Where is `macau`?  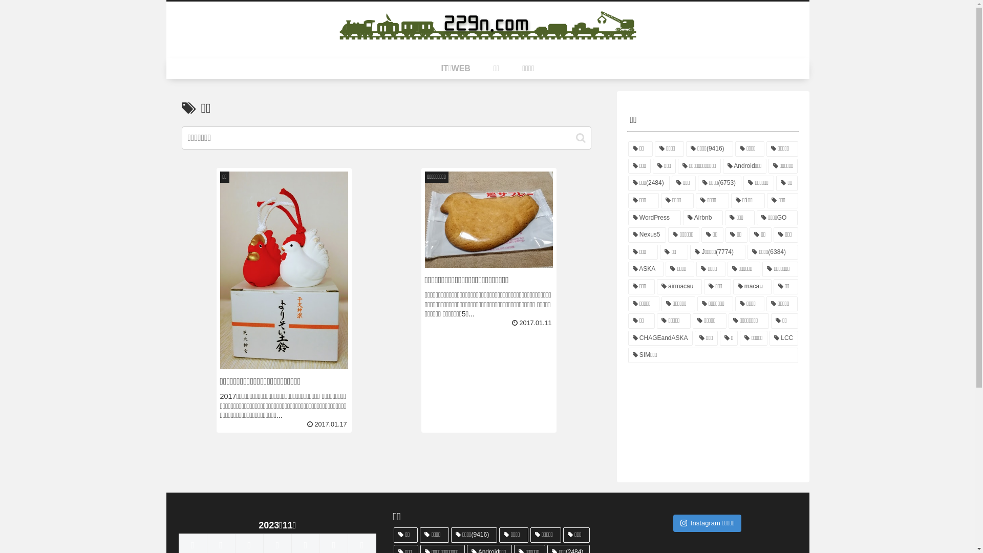 macau is located at coordinates (753, 287).